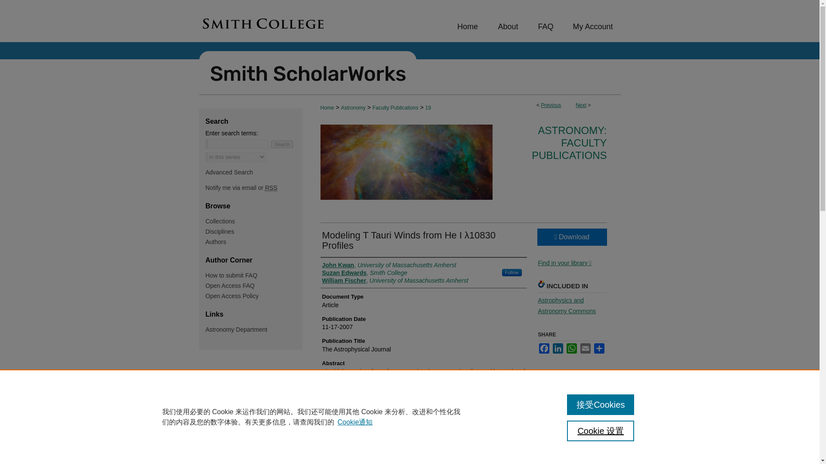 This screenshot has width=826, height=464. Describe the element at coordinates (353, 108) in the screenshot. I see `Astronomy` at that location.